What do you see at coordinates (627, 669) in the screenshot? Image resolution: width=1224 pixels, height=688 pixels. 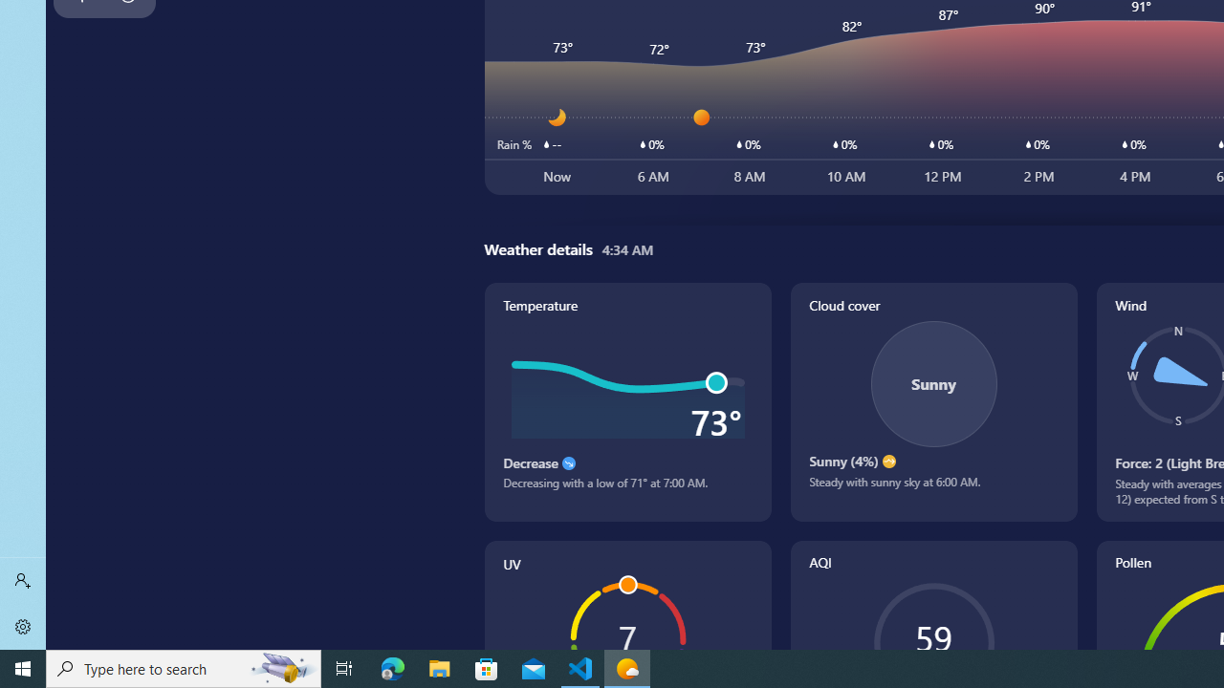 I see `Weather - 1 running window` at bounding box center [627, 669].